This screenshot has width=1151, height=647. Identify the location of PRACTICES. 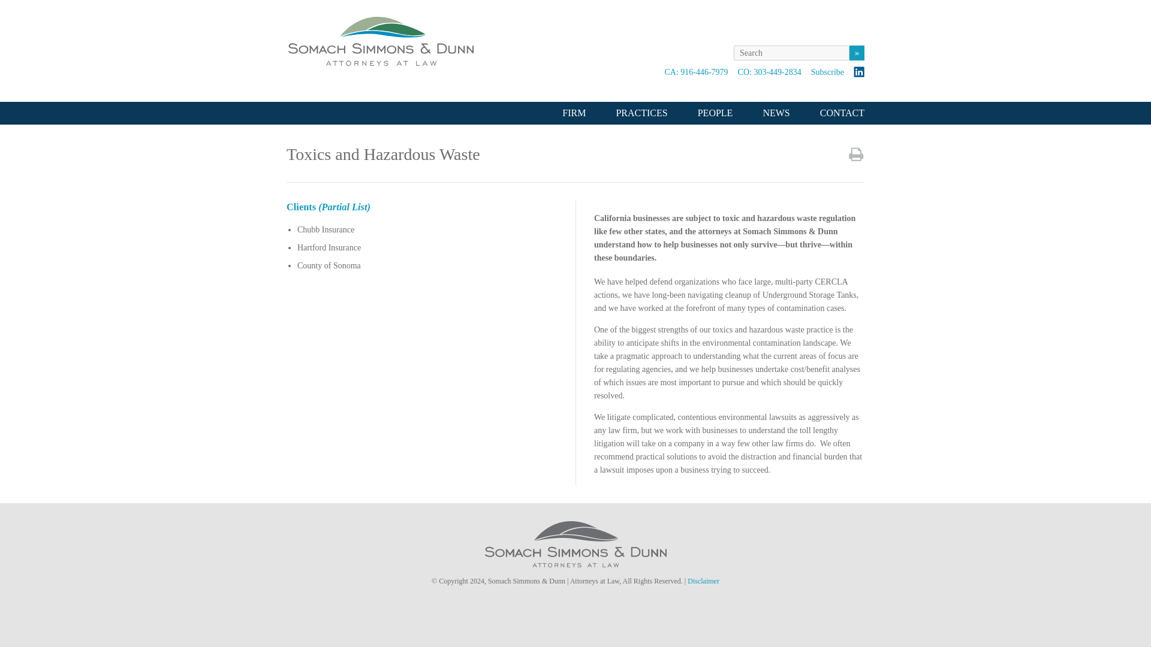
(641, 113).